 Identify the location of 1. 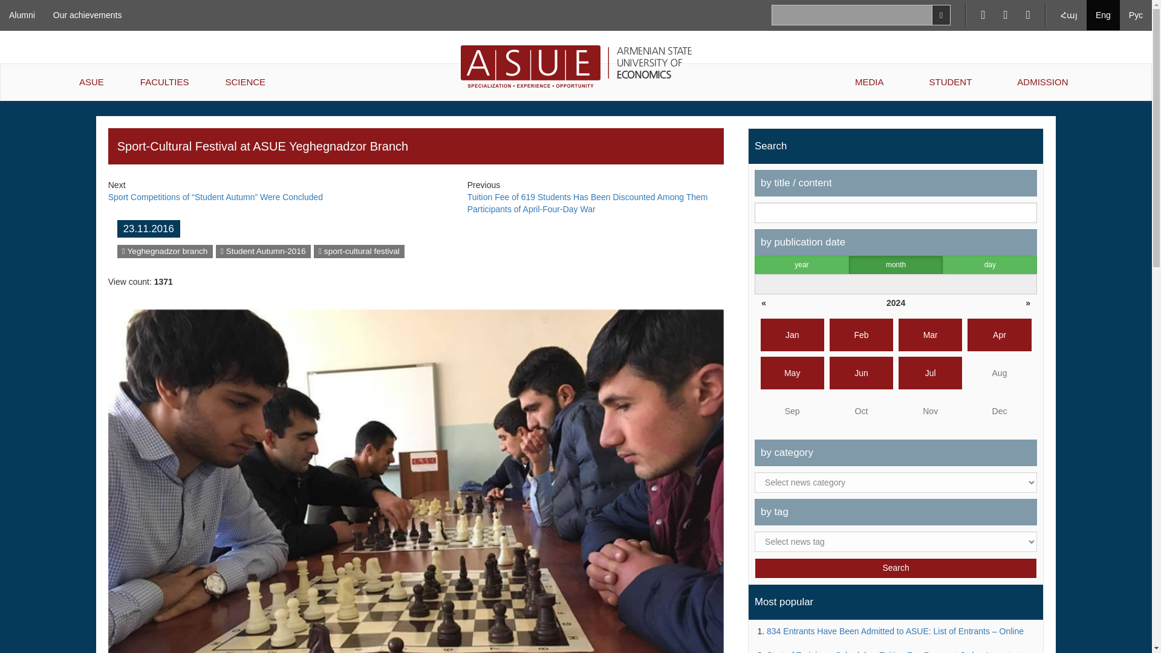
(889, 266).